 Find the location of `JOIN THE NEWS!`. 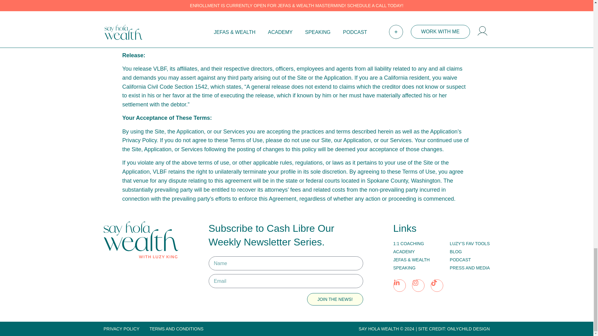

JOIN THE NEWS! is located at coordinates (335, 299).